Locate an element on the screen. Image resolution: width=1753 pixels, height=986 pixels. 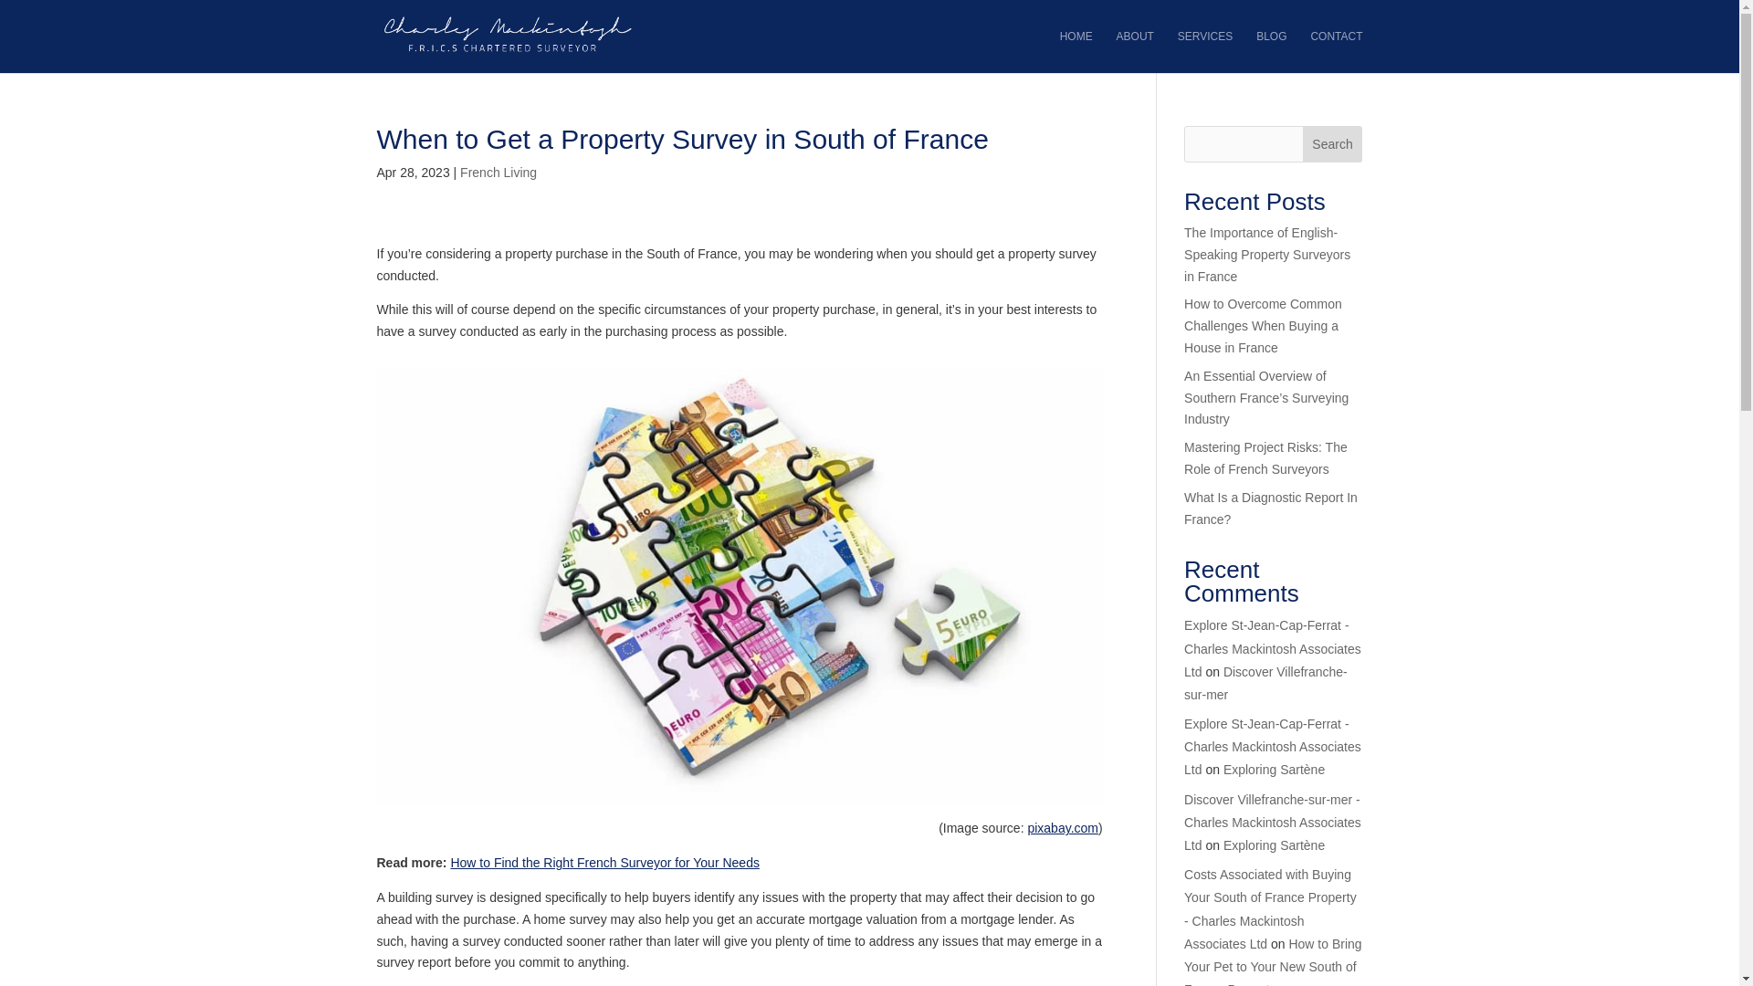
French Living is located at coordinates (498, 172).